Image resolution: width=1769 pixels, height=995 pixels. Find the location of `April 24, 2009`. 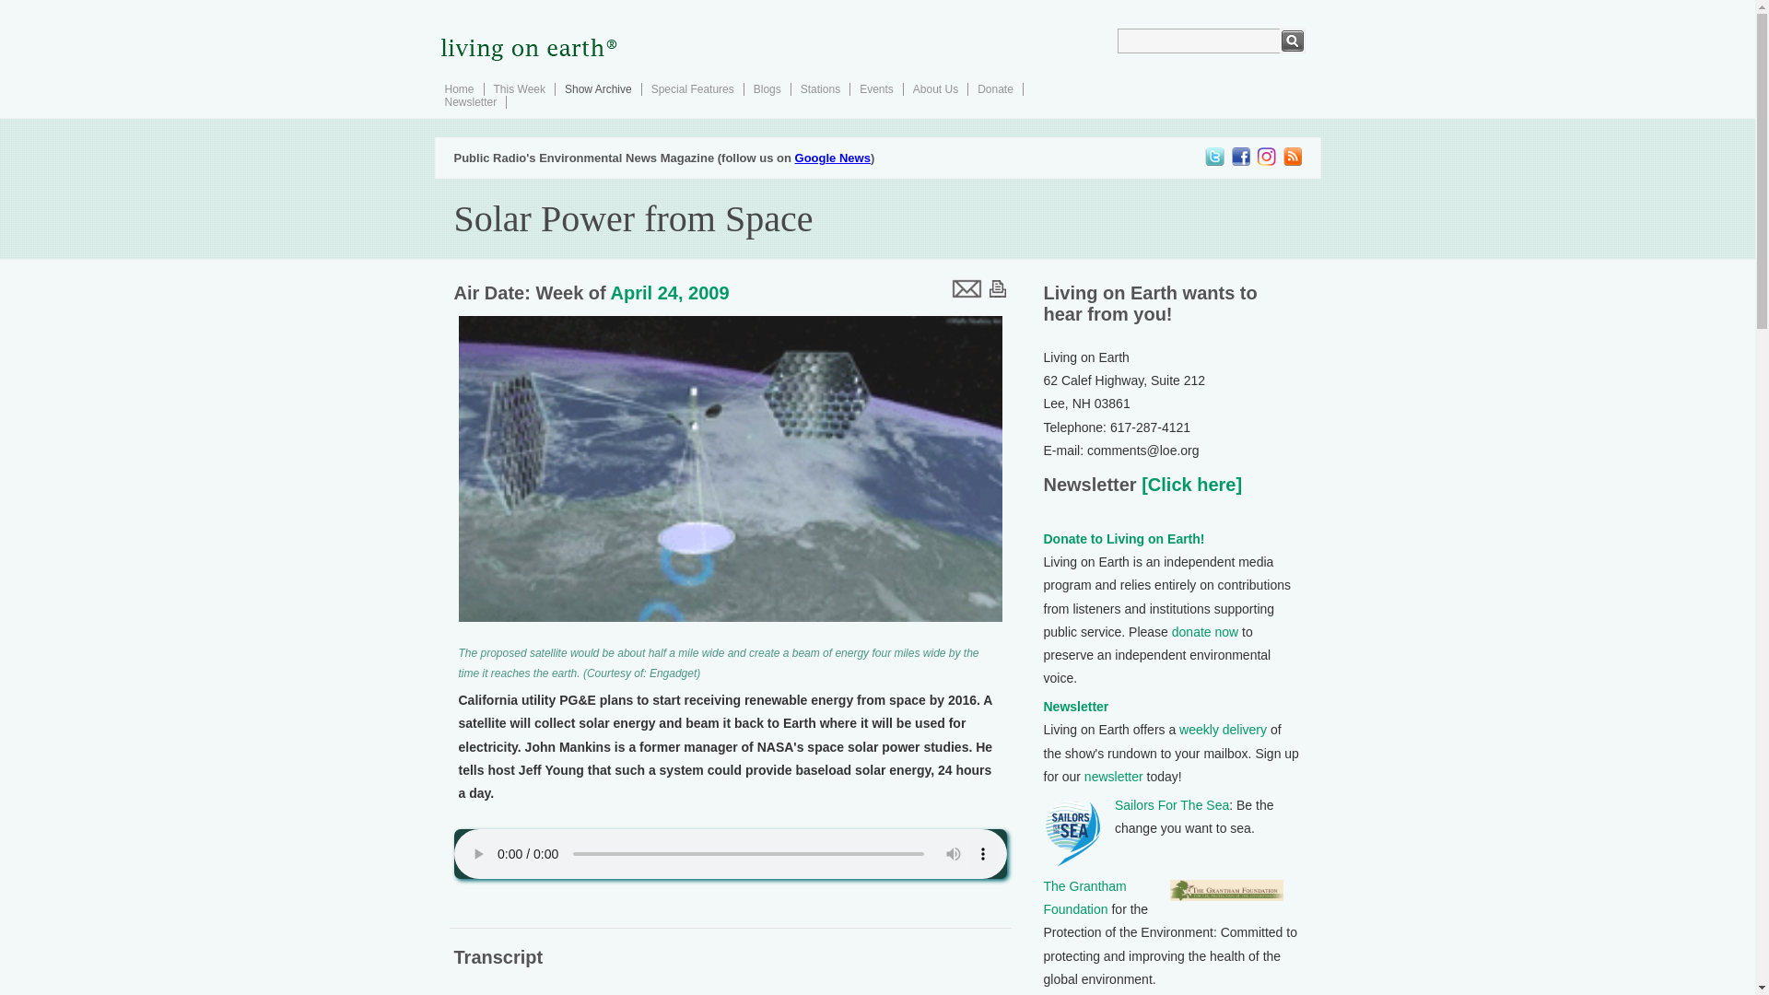

April 24, 2009 is located at coordinates (669, 293).